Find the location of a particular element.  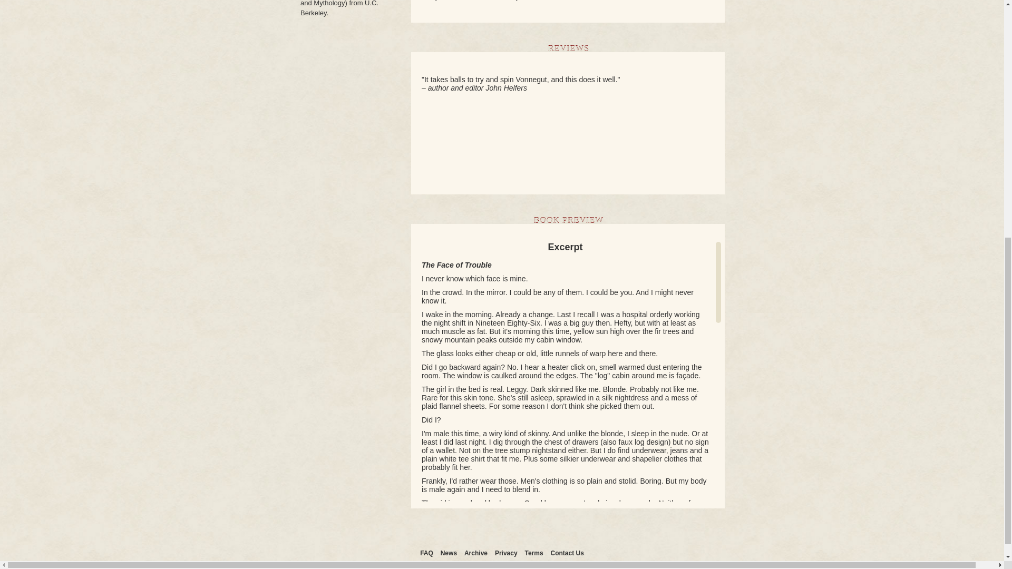

Privacy is located at coordinates (506, 553).